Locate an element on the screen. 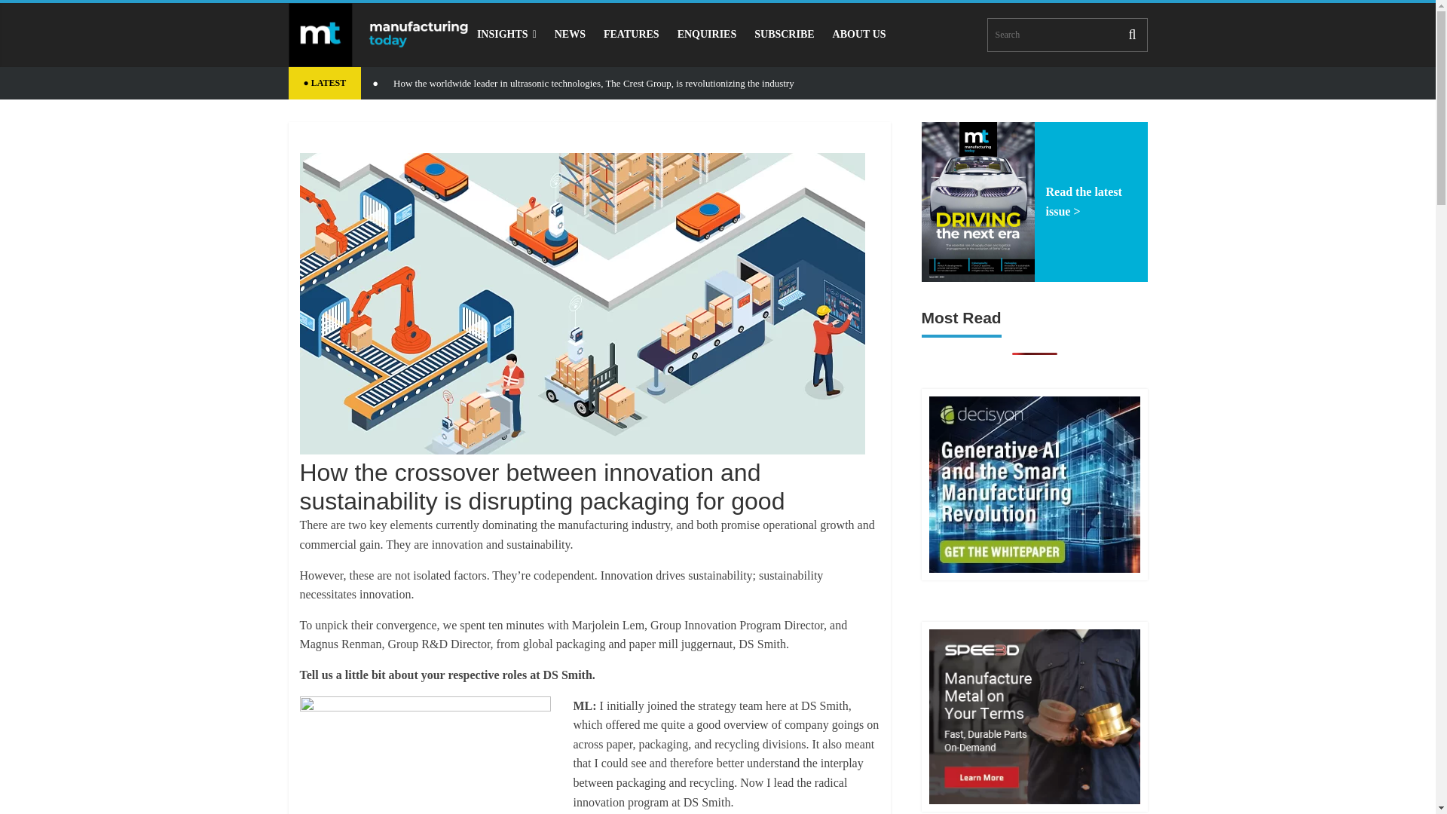  ABOUT US is located at coordinates (859, 34).